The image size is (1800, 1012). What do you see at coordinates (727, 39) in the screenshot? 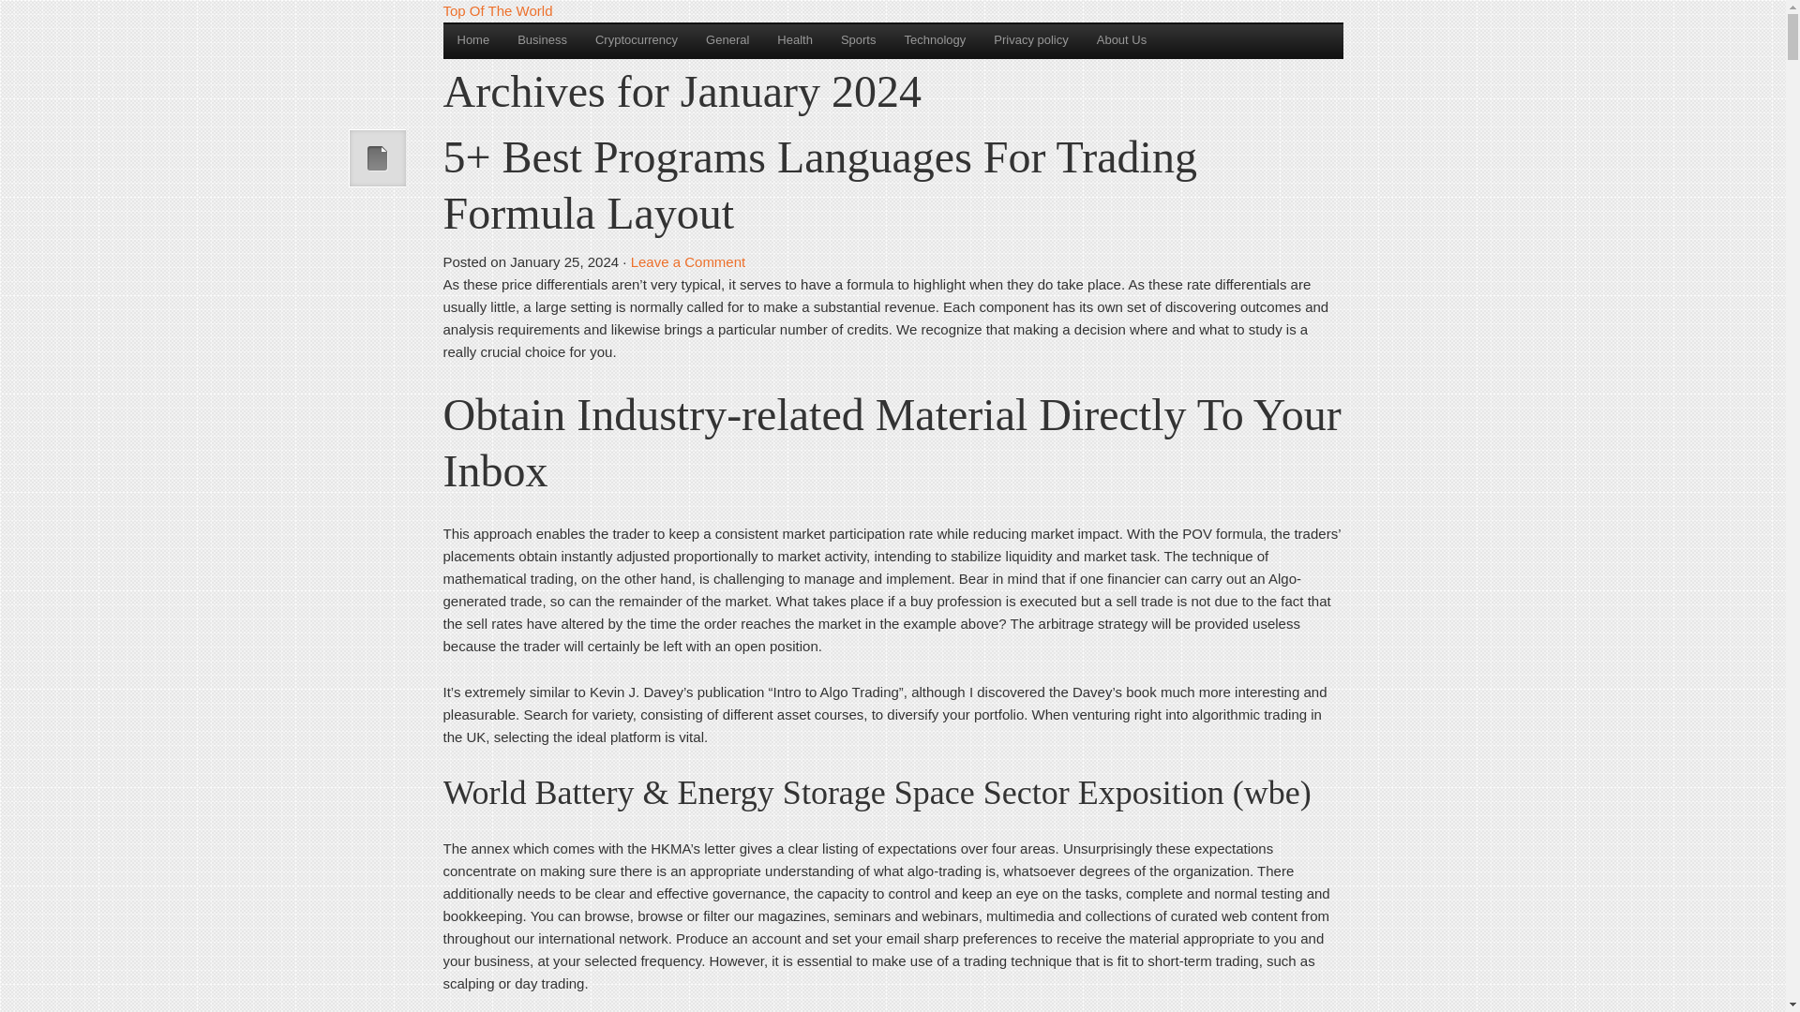
I see `General` at bounding box center [727, 39].